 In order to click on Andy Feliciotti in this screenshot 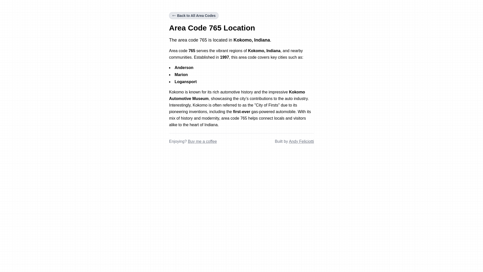, I will do `click(301, 141)`.